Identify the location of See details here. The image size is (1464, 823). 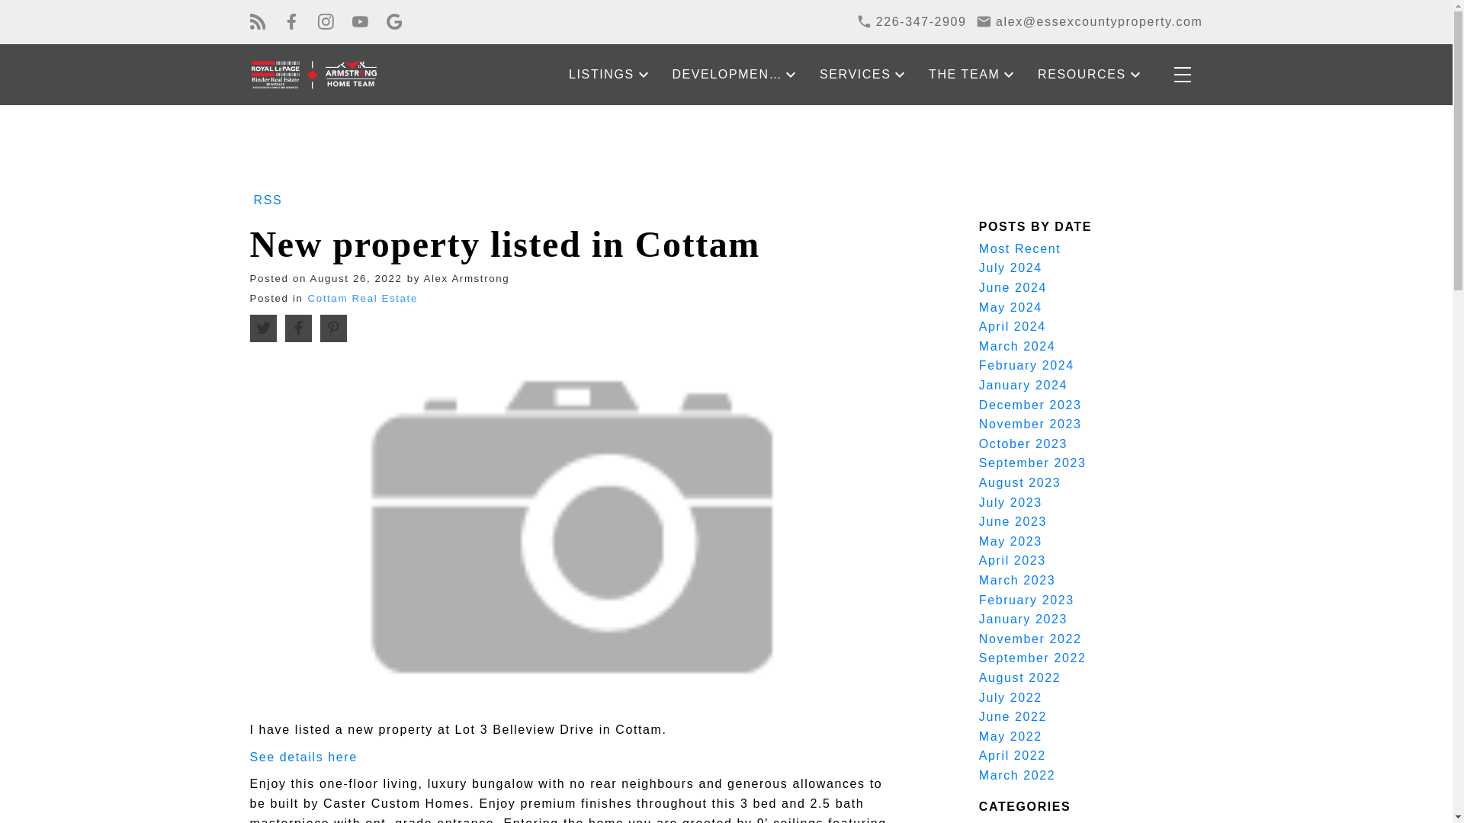
(303, 757).